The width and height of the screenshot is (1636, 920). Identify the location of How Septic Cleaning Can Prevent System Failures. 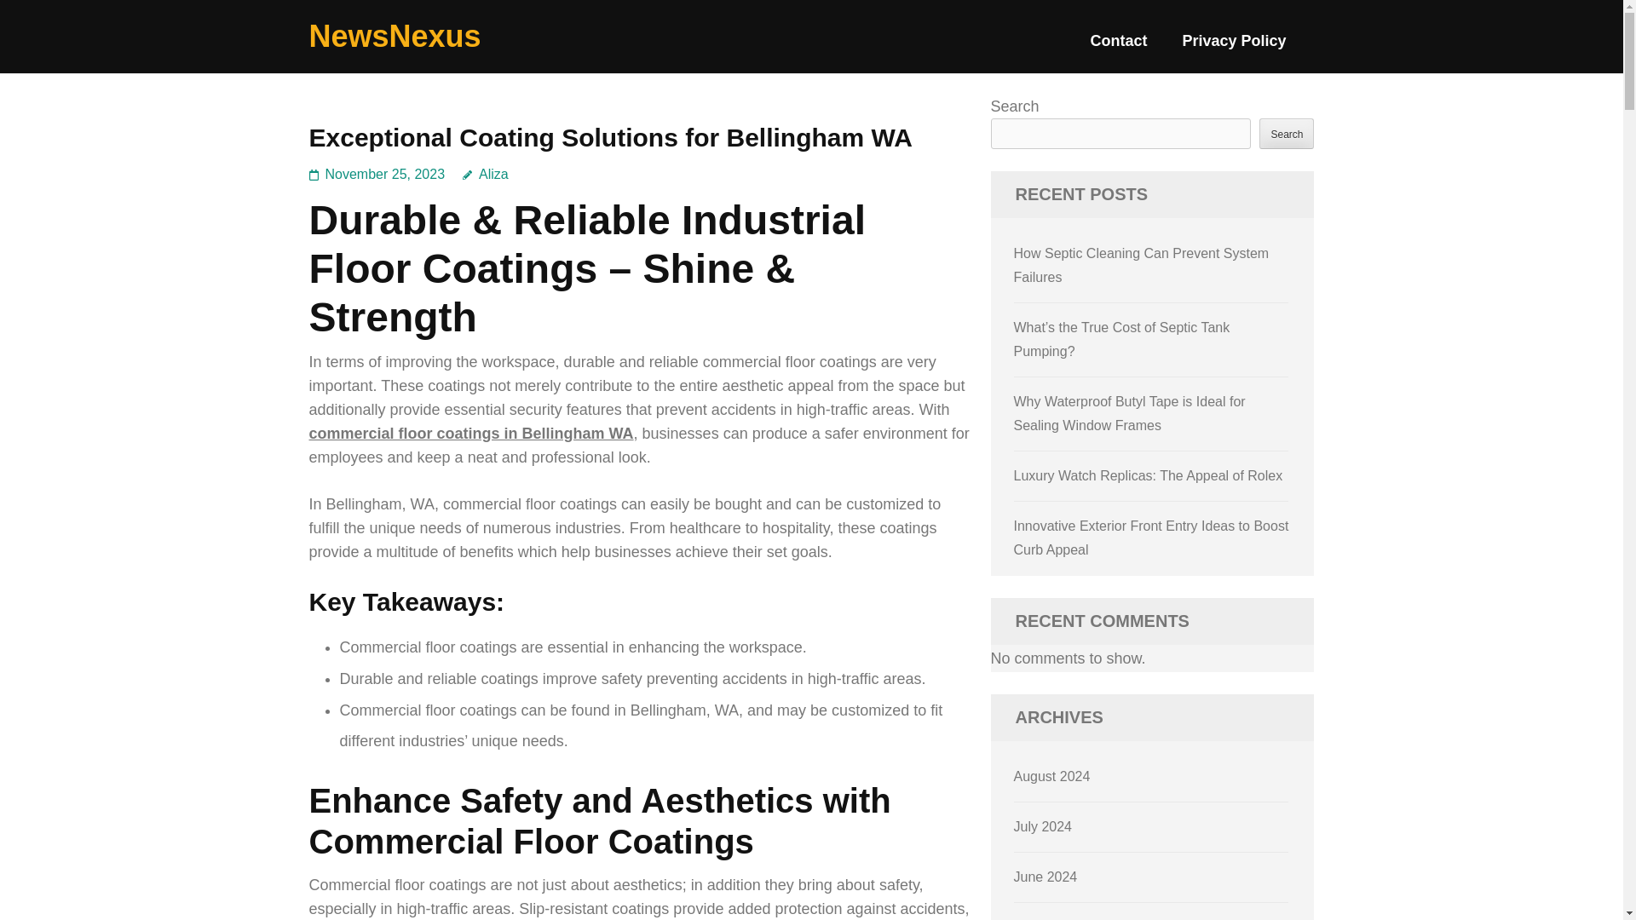
(1142, 265).